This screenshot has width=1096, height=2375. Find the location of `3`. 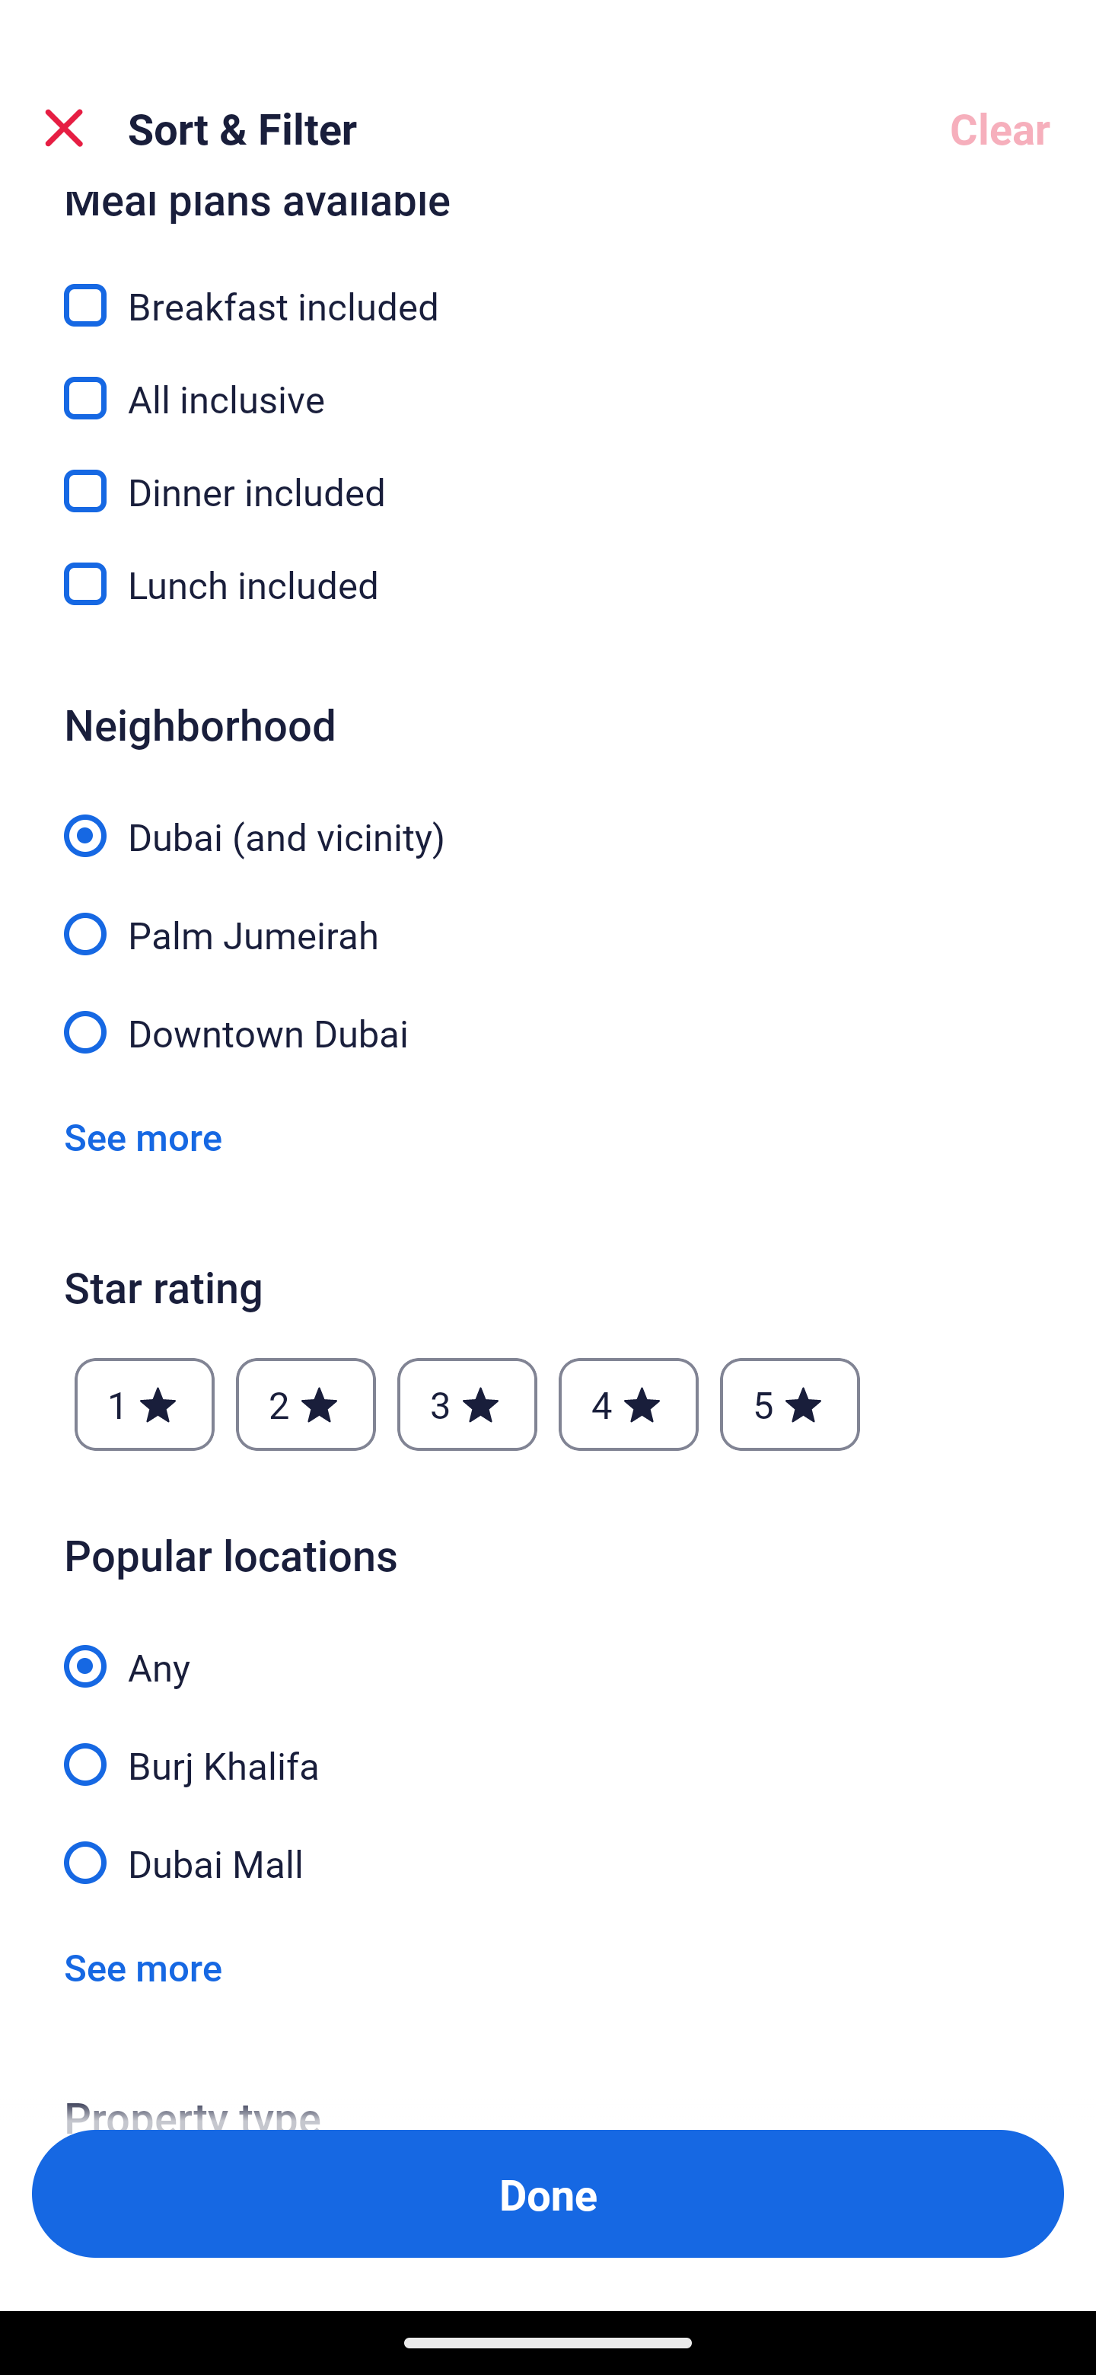

3 is located at coordinates (467, 1404).